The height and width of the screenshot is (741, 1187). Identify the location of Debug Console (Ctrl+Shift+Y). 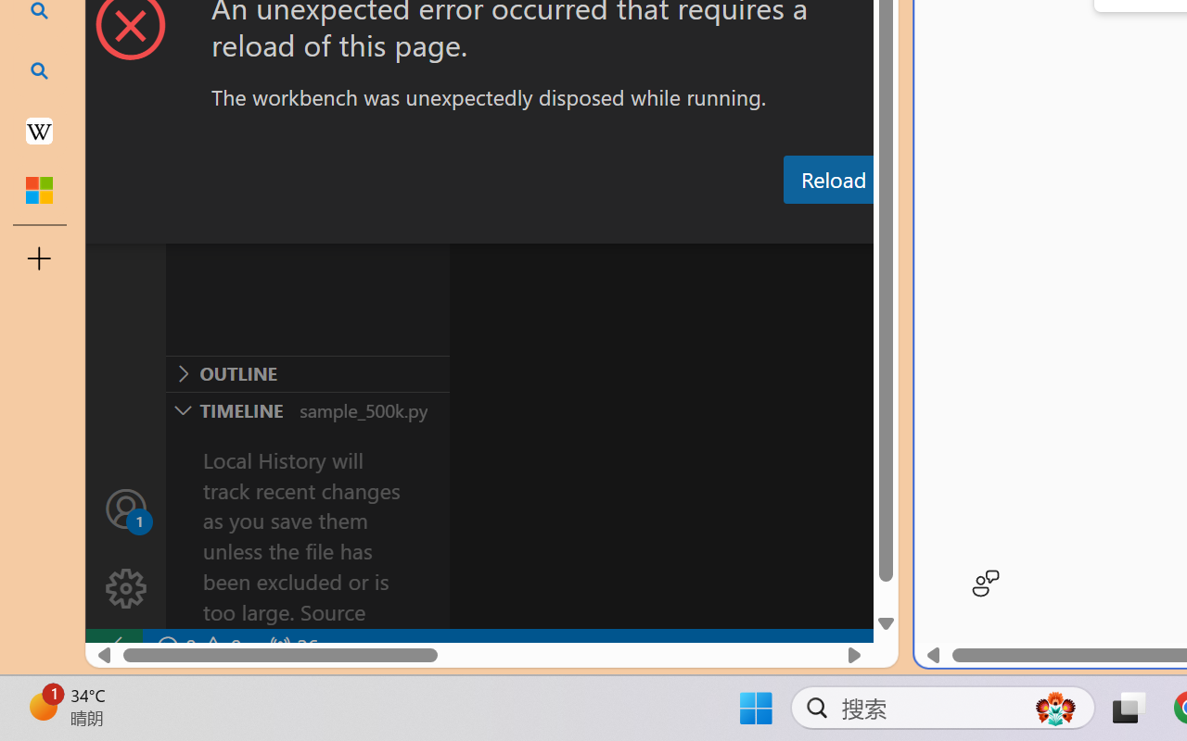
(792, 225).